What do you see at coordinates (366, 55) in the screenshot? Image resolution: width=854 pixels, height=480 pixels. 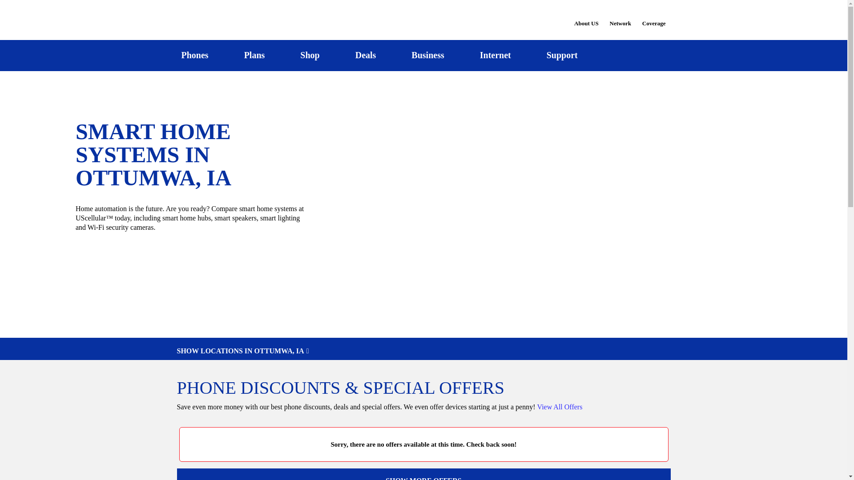 I see `Deals` at bounding box center [366, 55].